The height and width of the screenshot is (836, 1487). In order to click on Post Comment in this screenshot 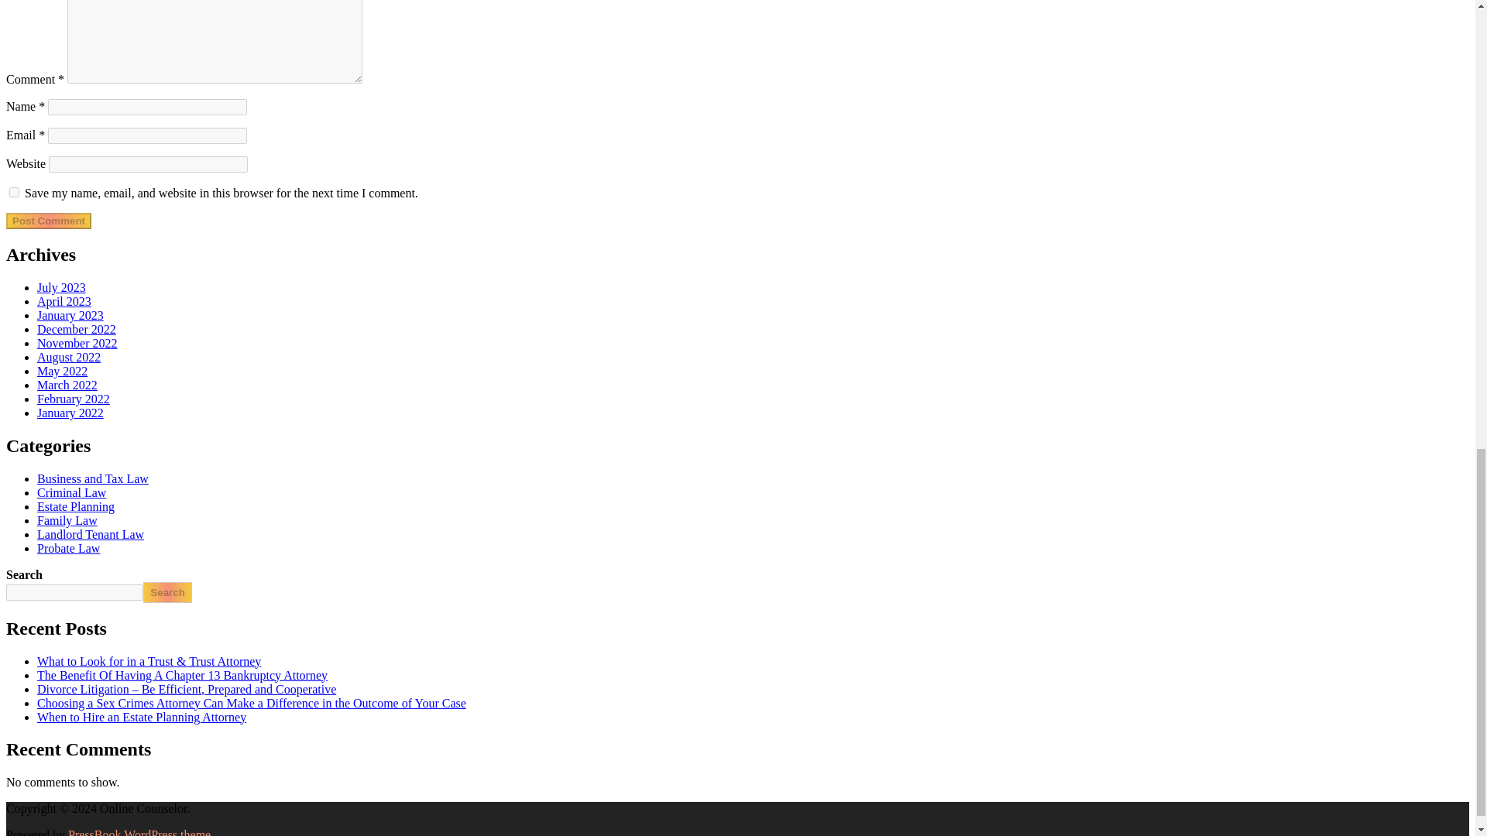, I will do `click(48, 221)`.